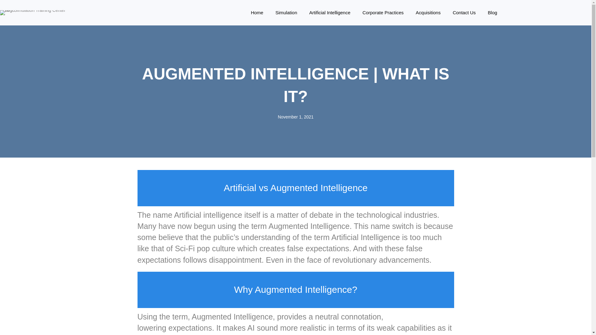 Image resolution: width=596 pixels, height=335 pixels. Describe the element at coordinates (330, 12) in the screenshot. I see `Artificial Intelligence` at that location.